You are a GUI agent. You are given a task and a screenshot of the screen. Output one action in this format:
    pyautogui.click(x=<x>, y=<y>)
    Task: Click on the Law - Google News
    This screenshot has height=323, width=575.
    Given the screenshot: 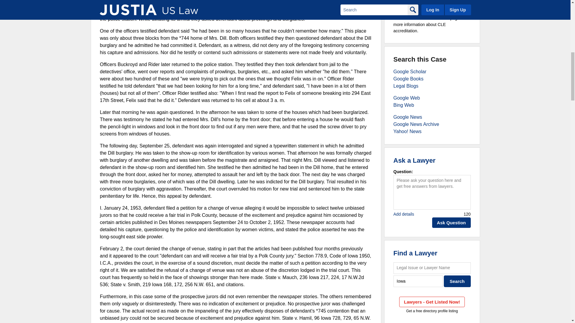 What is the action you would take?
    pyautogui.click(x=408, y=117)
    